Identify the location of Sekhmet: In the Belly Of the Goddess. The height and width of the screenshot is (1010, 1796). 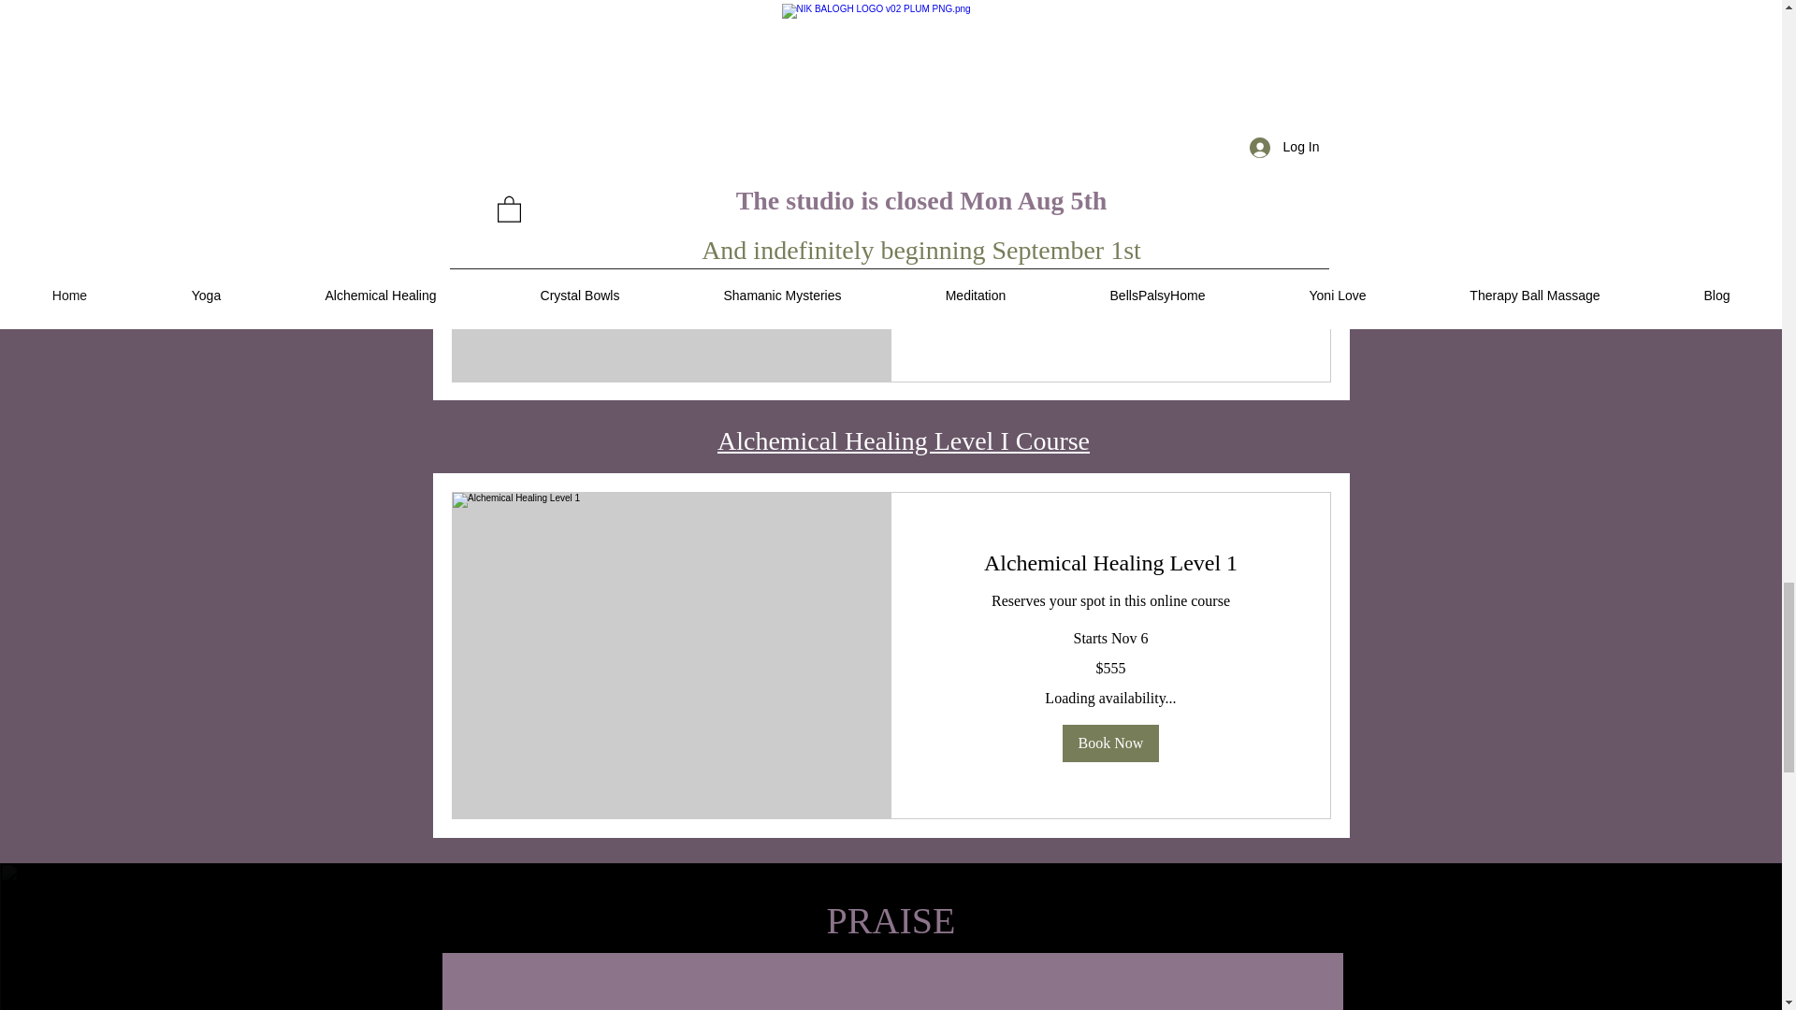
(1109, 112).